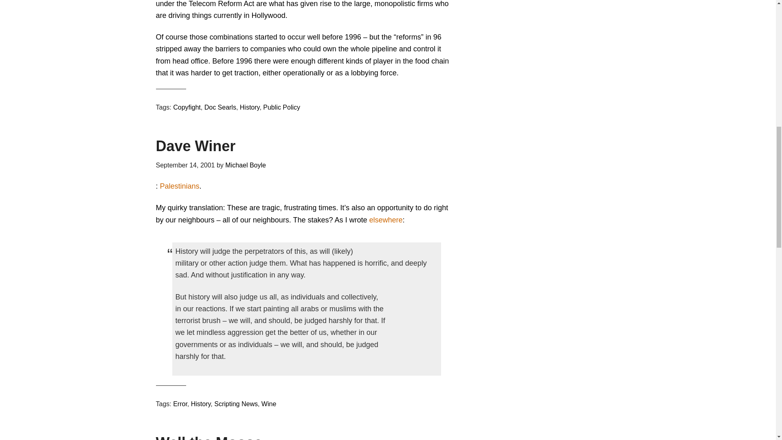 The height and width of the screenshot is (440, 782). What do you see at coordinates (236, 404) in the screenshot?
I see `Scripting News` at bounding box center [236, 404].